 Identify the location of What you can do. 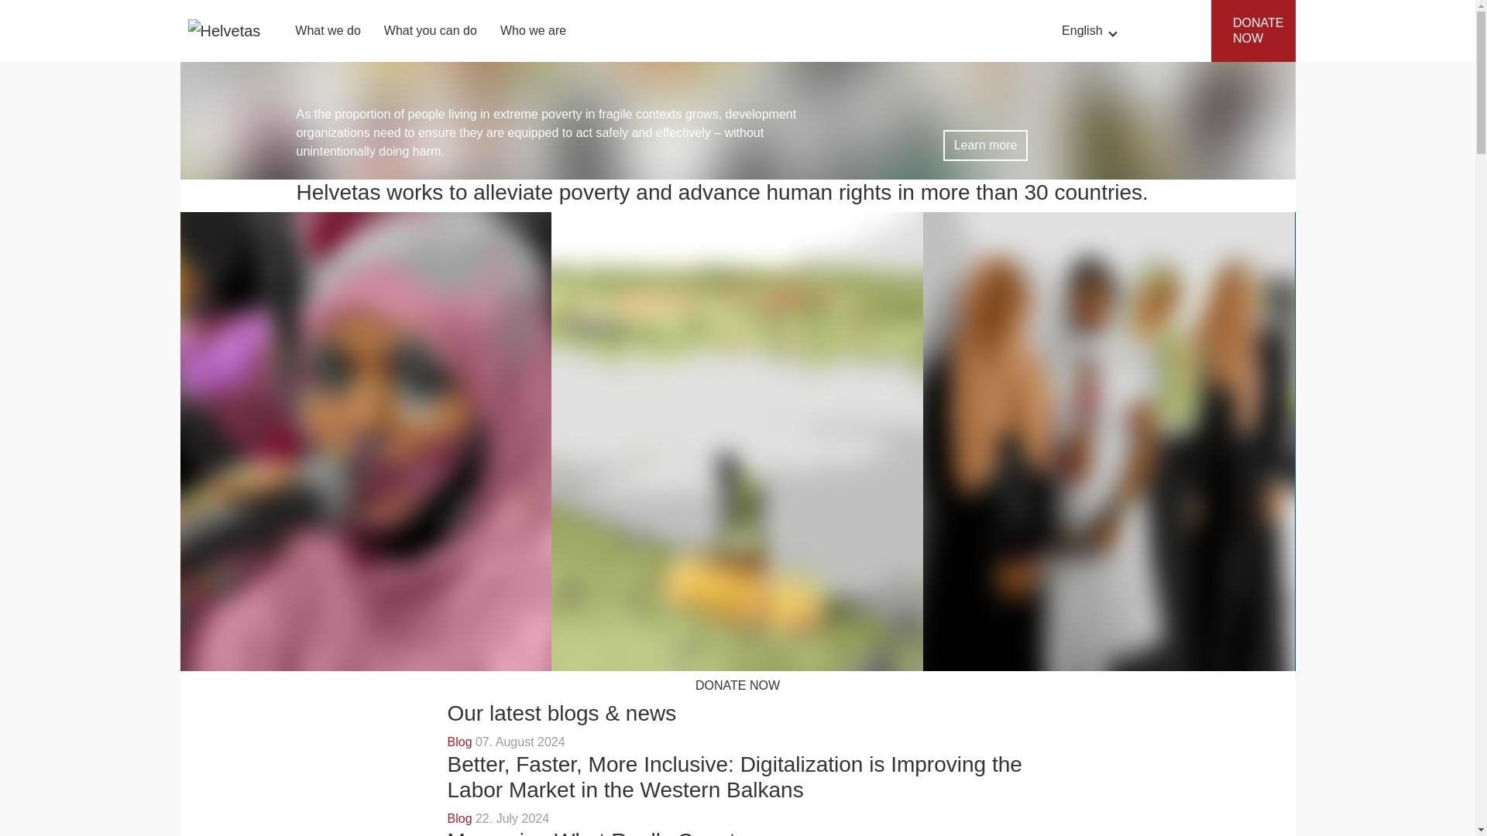
(431, 31).